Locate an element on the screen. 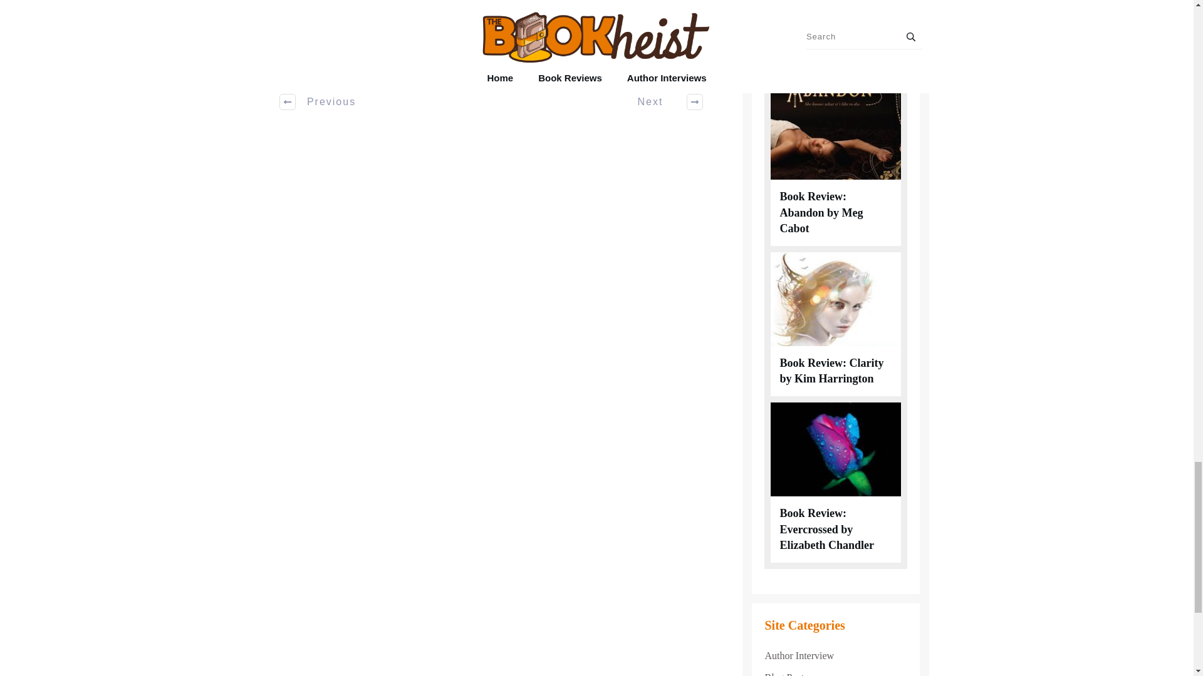 This screenshot has height=676, width=1203. Book Review: Betrayal by Lee Nichols is located at coordinates (835, 54).